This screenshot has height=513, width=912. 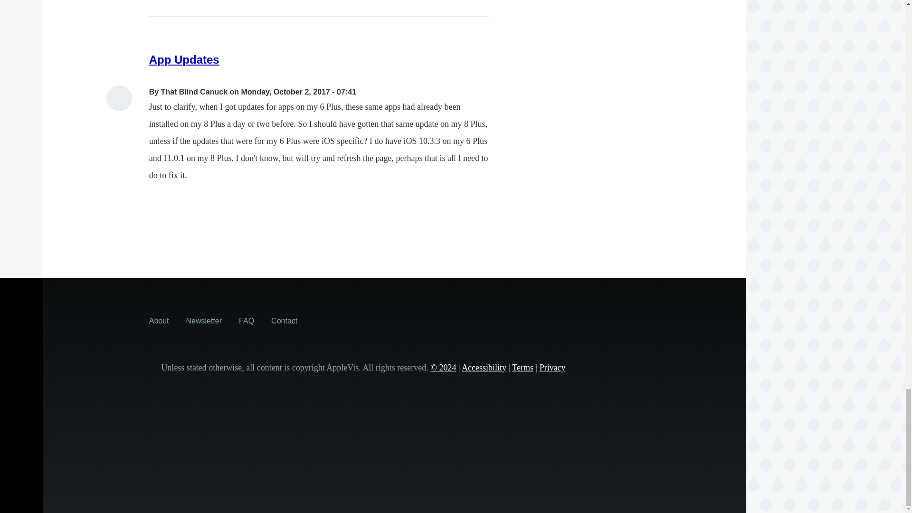 I want to click on Contact, so click(x=284, y=320).